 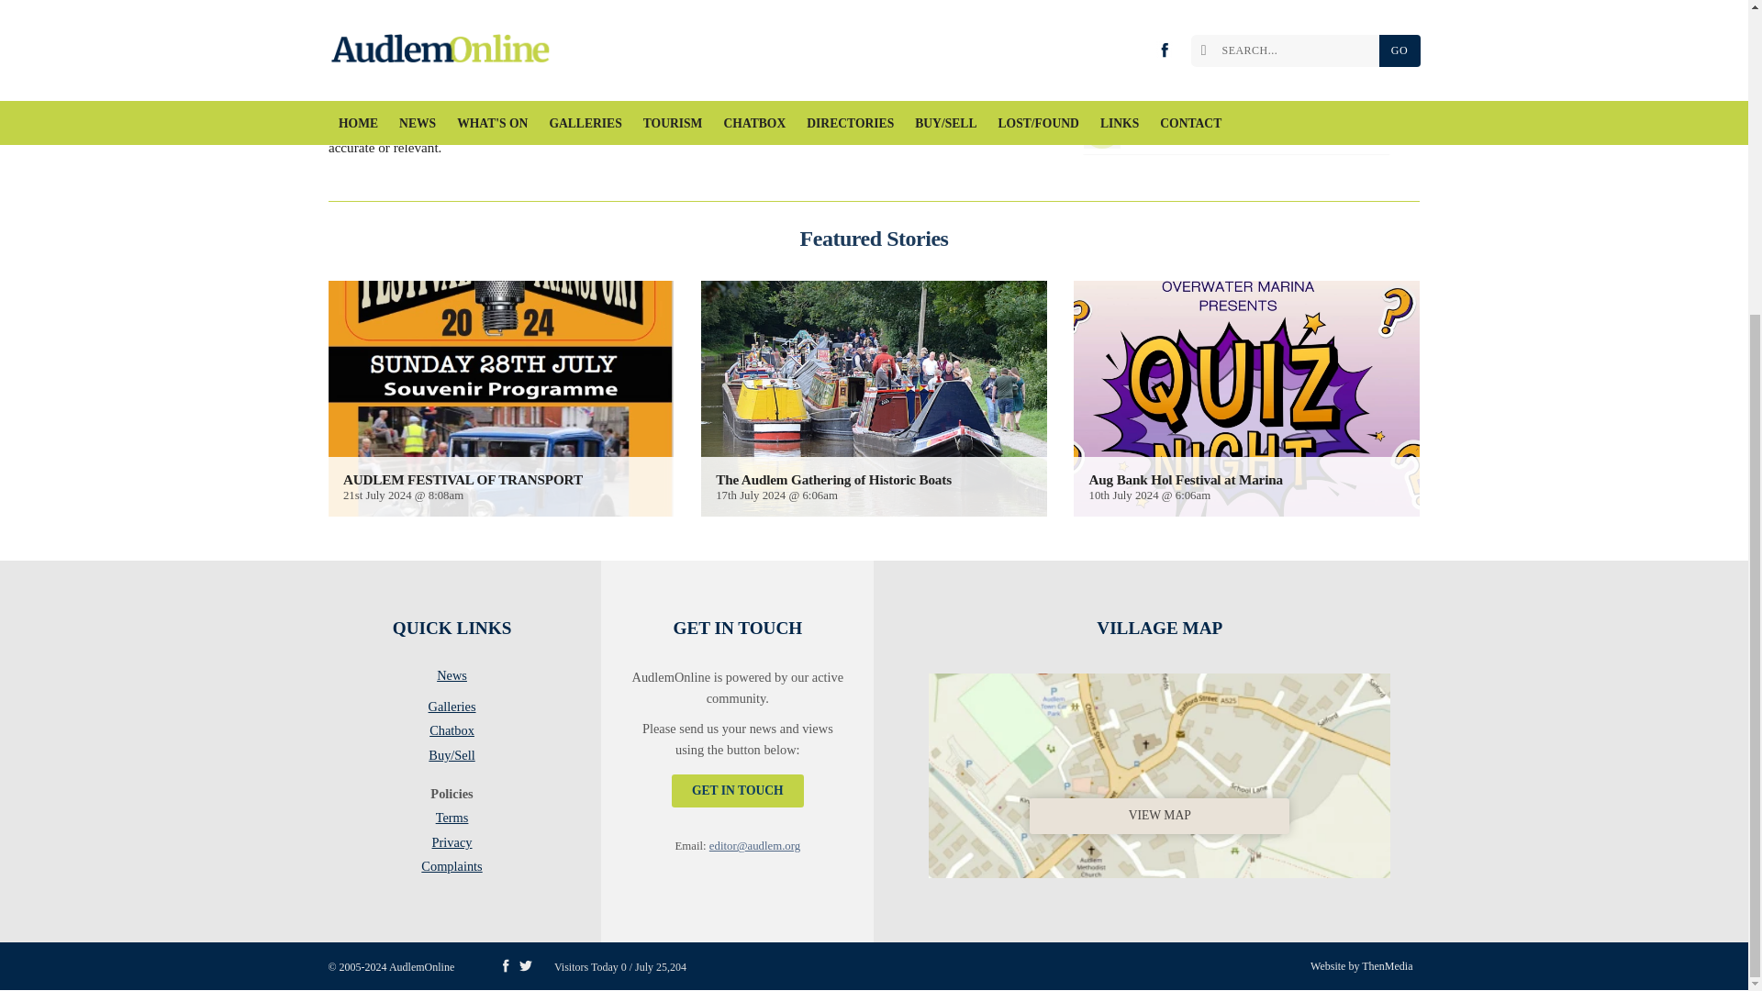 I want to click on News, so click(x=452, y=678).